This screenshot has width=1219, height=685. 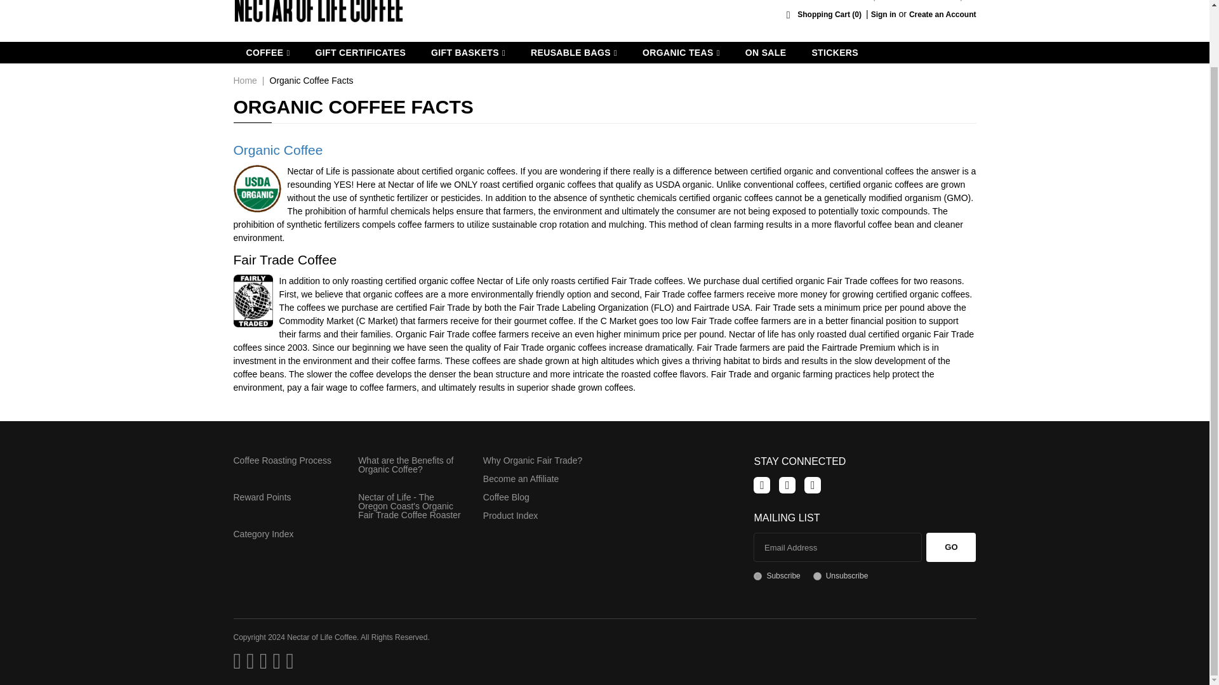 I want to click on GIFT CERTIFICATES, so click(x=360, y=52).